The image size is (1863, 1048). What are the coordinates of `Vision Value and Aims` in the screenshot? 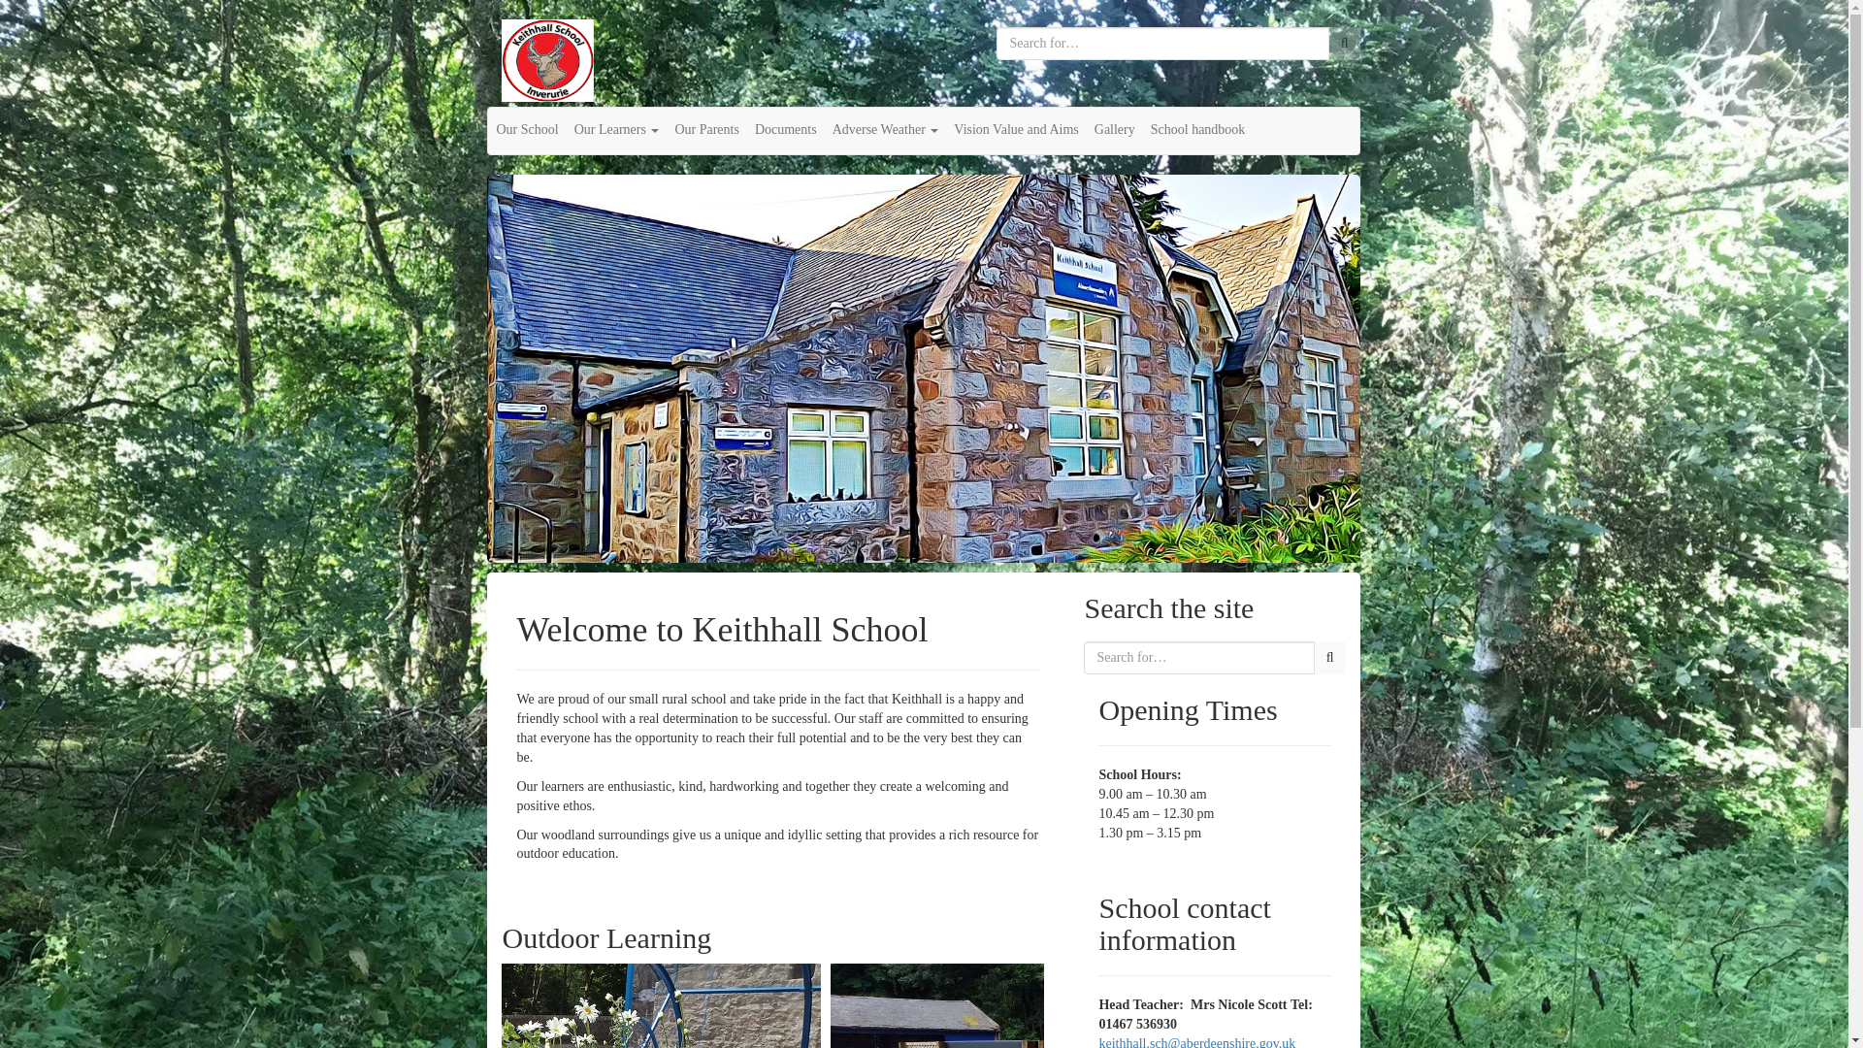 It's located at (1016, 130).